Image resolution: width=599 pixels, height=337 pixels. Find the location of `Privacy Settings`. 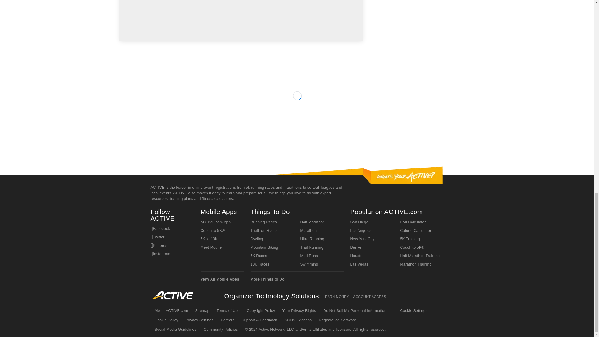

Privacy Settings is located at coordinates (199, 320).